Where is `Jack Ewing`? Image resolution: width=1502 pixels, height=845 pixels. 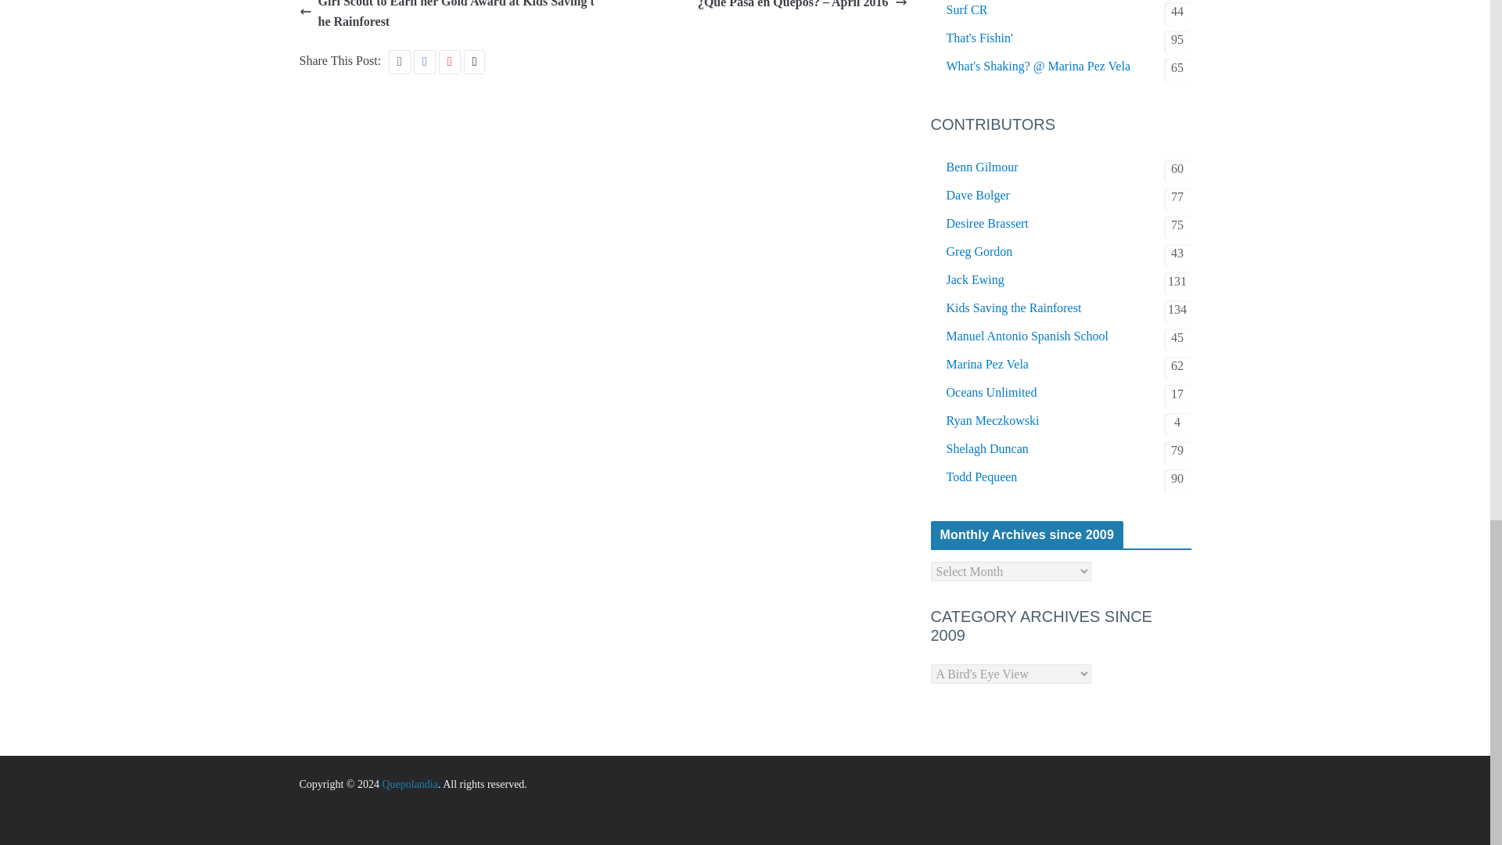
Jack Ewing is located at coordinates (975, 280).